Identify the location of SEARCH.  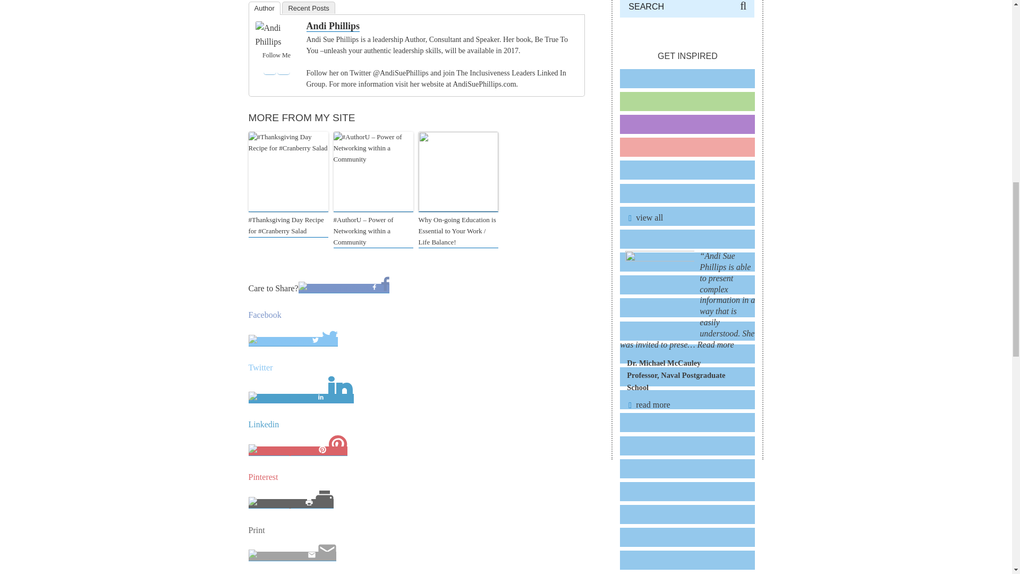
(687, 9).